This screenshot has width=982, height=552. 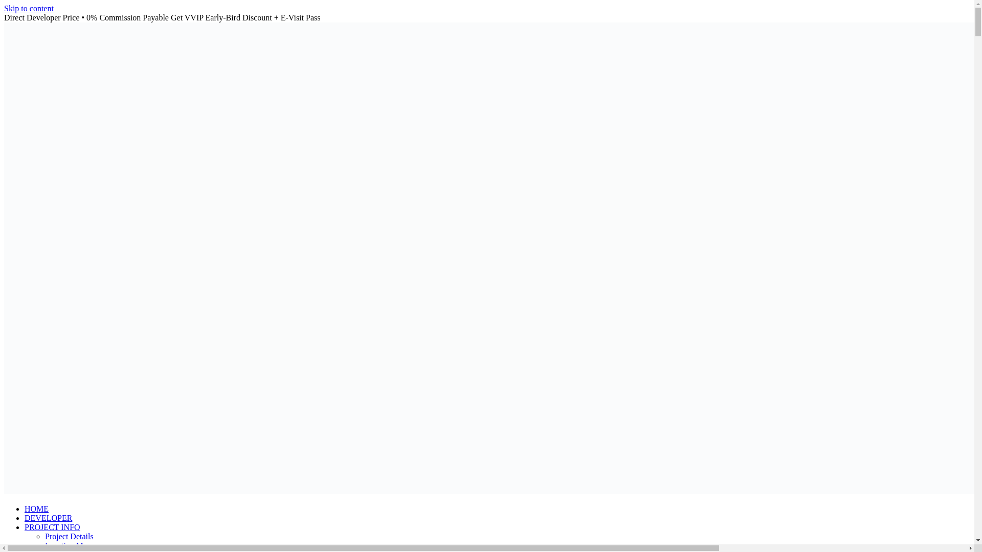 I want to click on Skip to content, so click(x=29, y=8).